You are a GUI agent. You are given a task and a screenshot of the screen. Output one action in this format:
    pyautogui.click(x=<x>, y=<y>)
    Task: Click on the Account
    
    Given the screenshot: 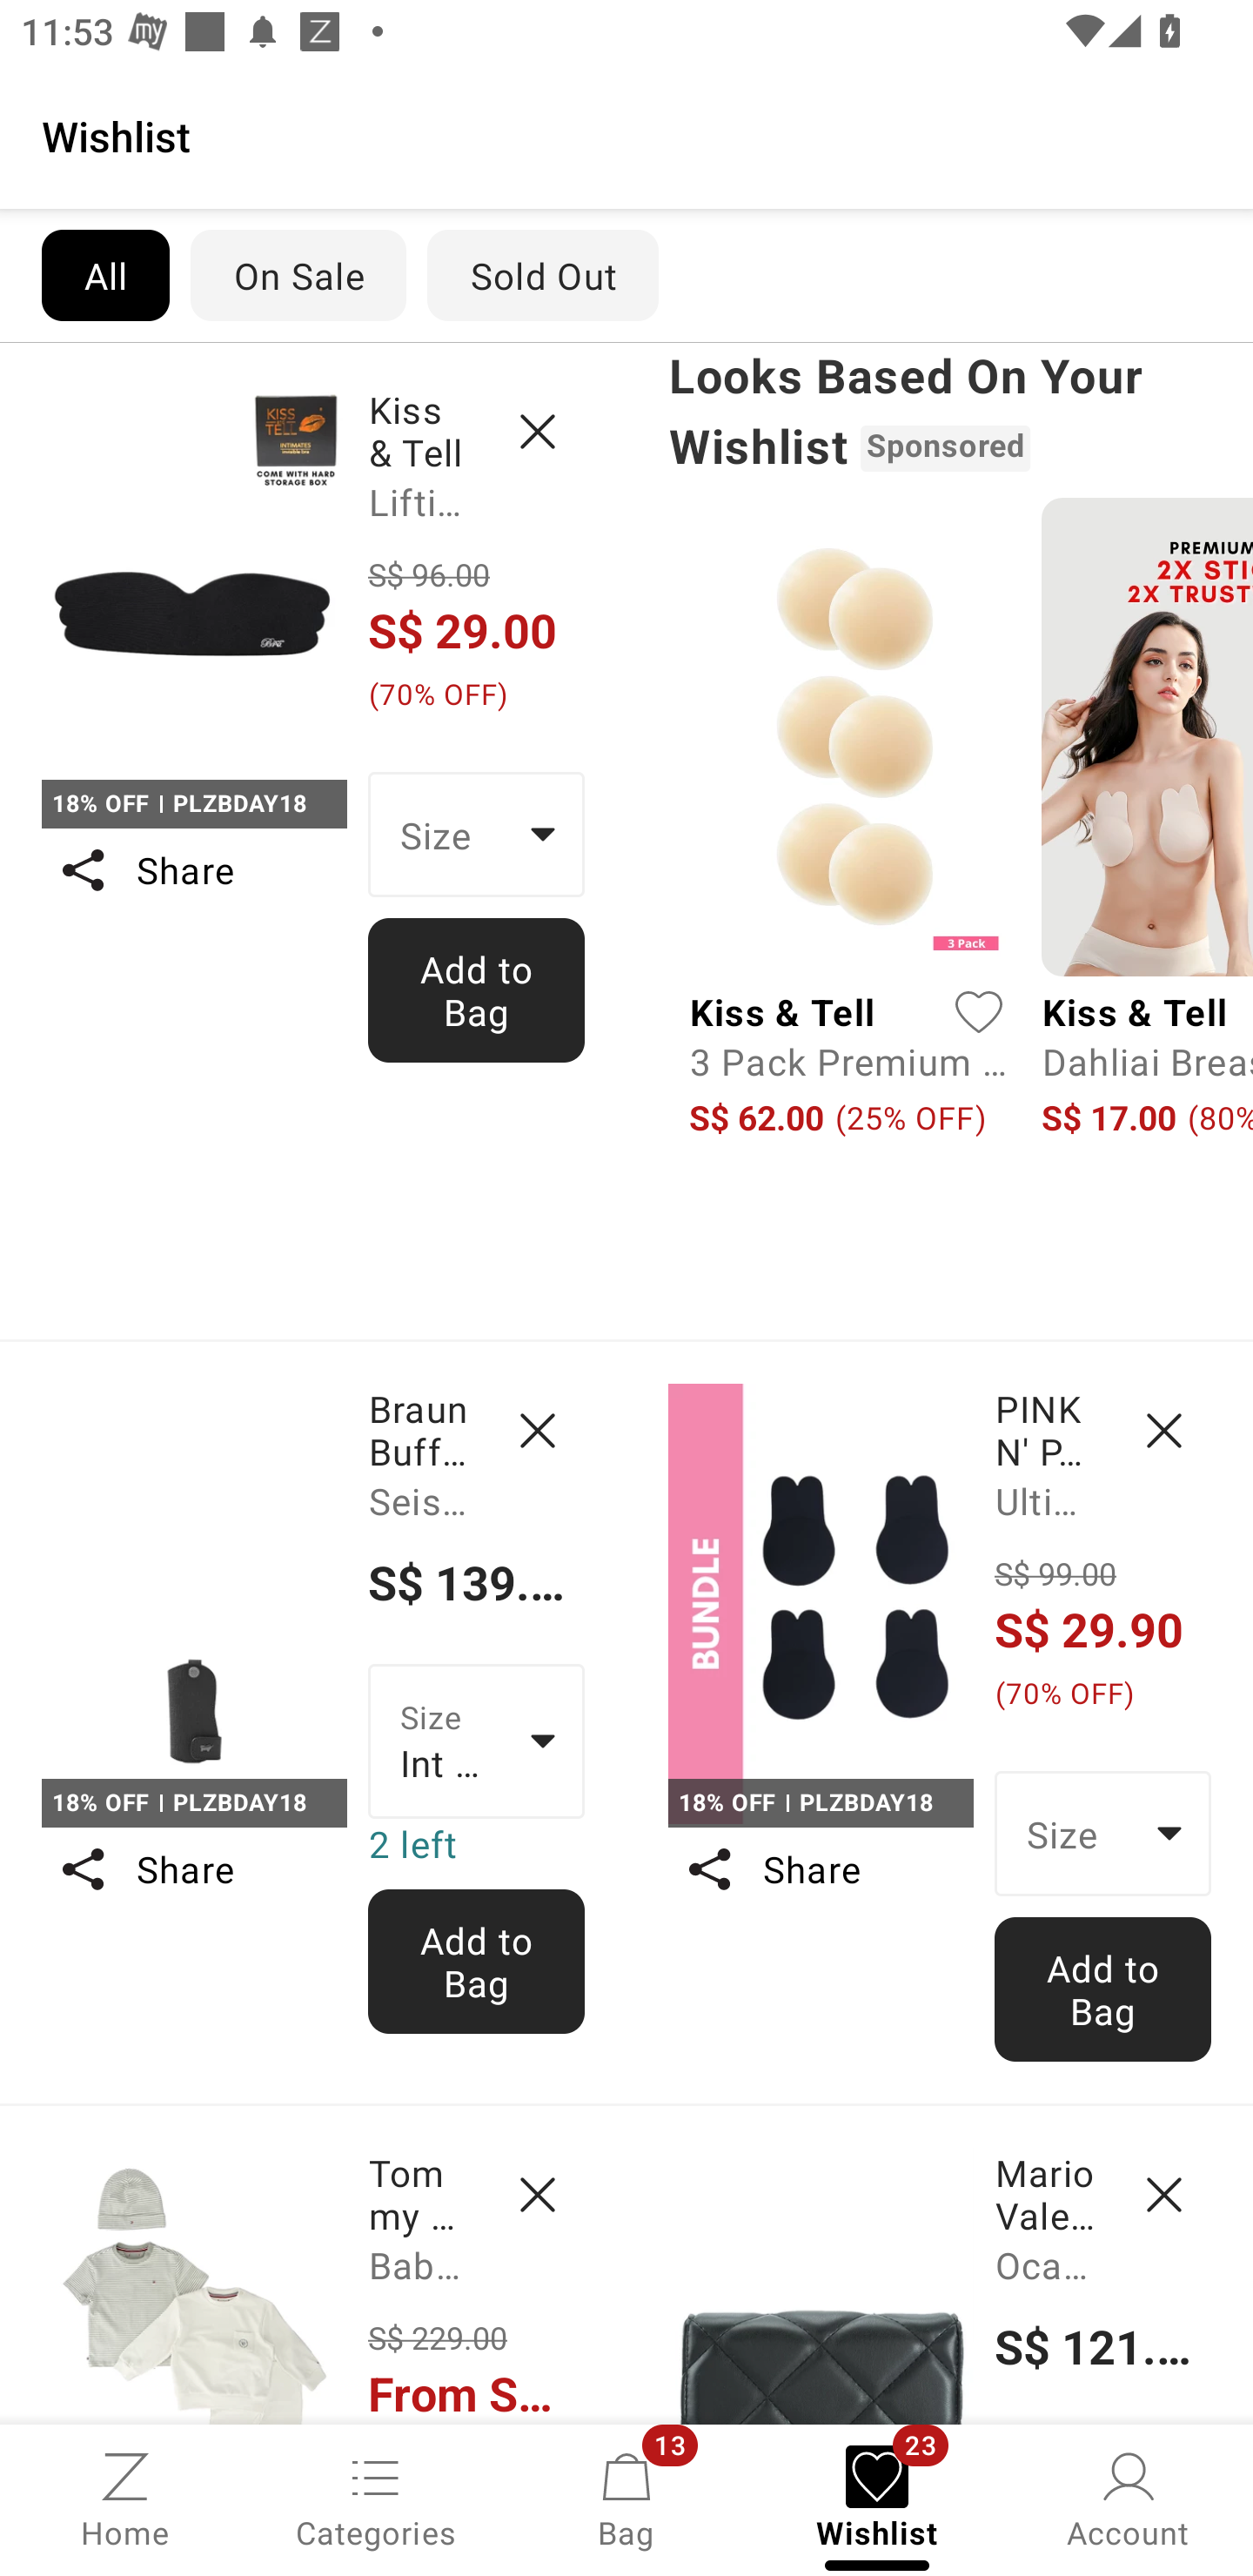 What is the action you would take?
    pyautogui.click(x=1128, y=2498)
    